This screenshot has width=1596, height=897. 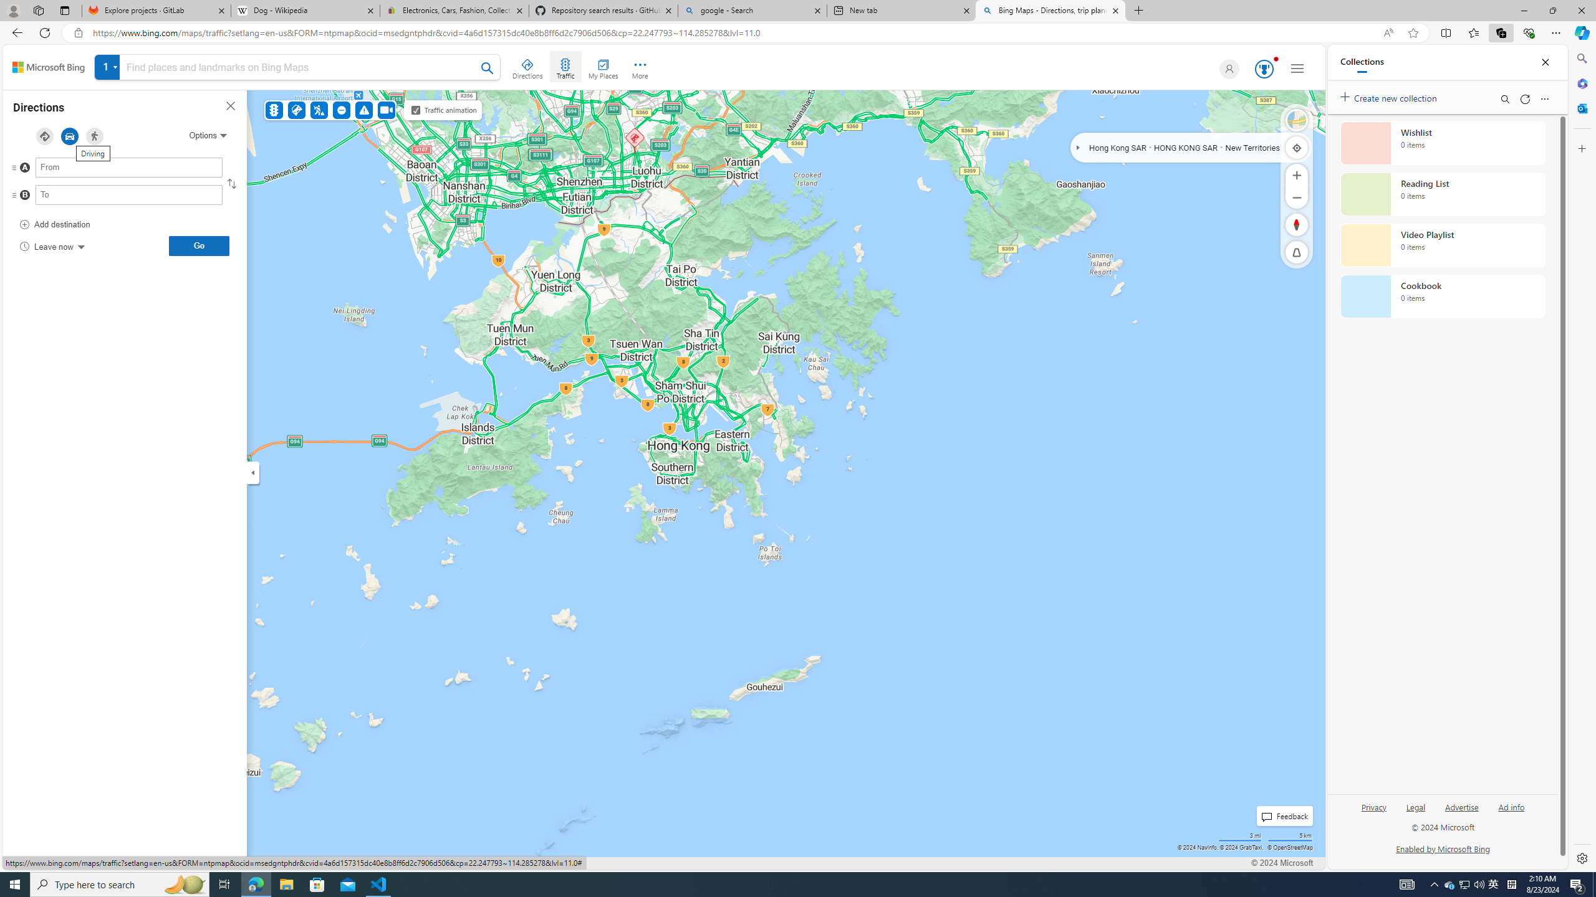 I want to click on AutomationID: serp_medal_svg, so click(x=1264, y=69).